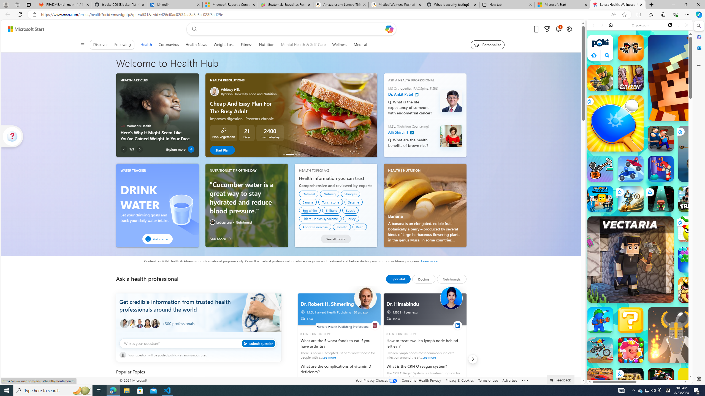 This screenshot has width=705, height=396. I want to click on Tomato, so click(342, 227).